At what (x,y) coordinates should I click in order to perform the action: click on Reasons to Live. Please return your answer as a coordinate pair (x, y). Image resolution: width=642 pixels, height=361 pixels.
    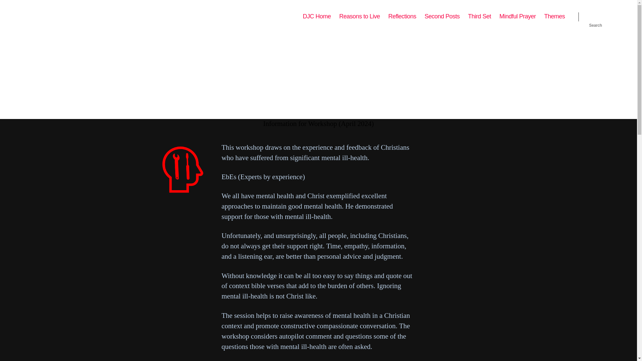
    Looking at the image, I should click on (360, 16).